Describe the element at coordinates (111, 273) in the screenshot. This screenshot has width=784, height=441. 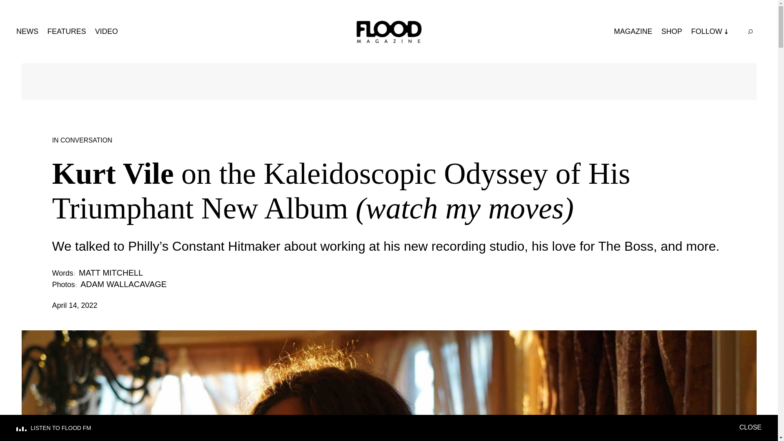
I see `MATT MITCHELL` at that location.